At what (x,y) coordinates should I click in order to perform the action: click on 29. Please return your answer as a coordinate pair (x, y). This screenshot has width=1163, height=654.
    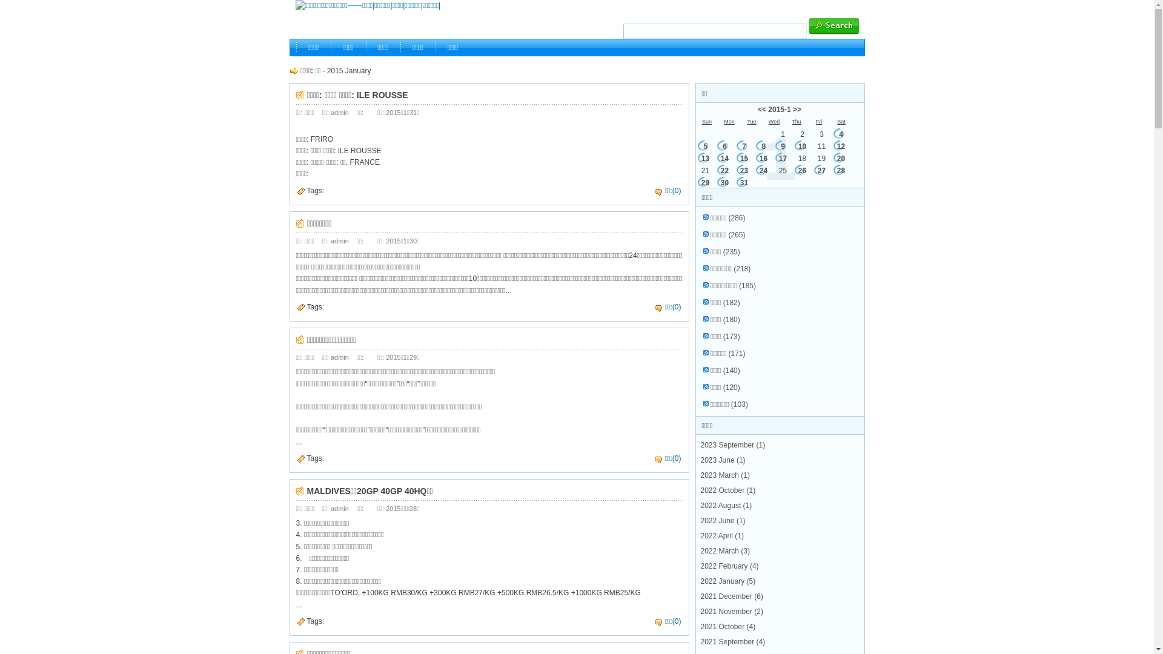
    Looking at the image, I should click on (705, 183).